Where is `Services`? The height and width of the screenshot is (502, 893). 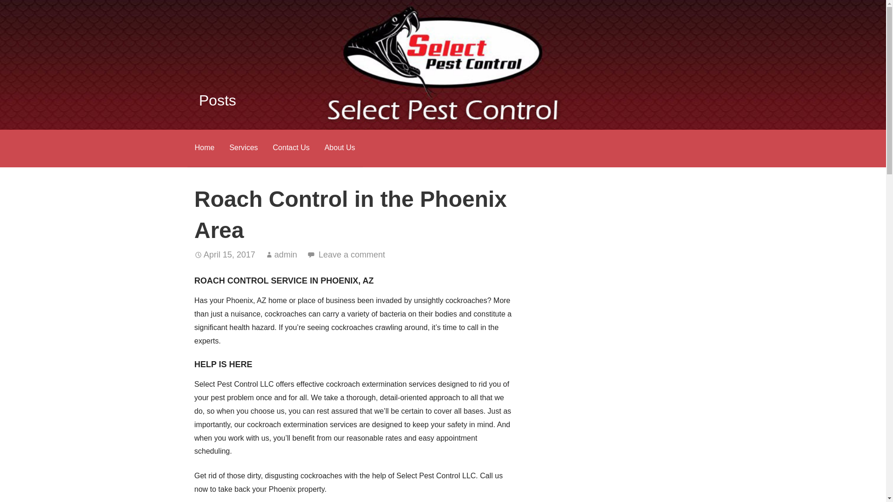 Services is located at coordinates (243, 148).